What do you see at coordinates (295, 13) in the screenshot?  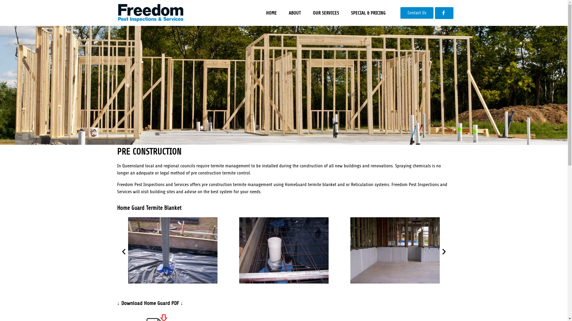 I see `ABOUT` at bounding box center [295, 13].